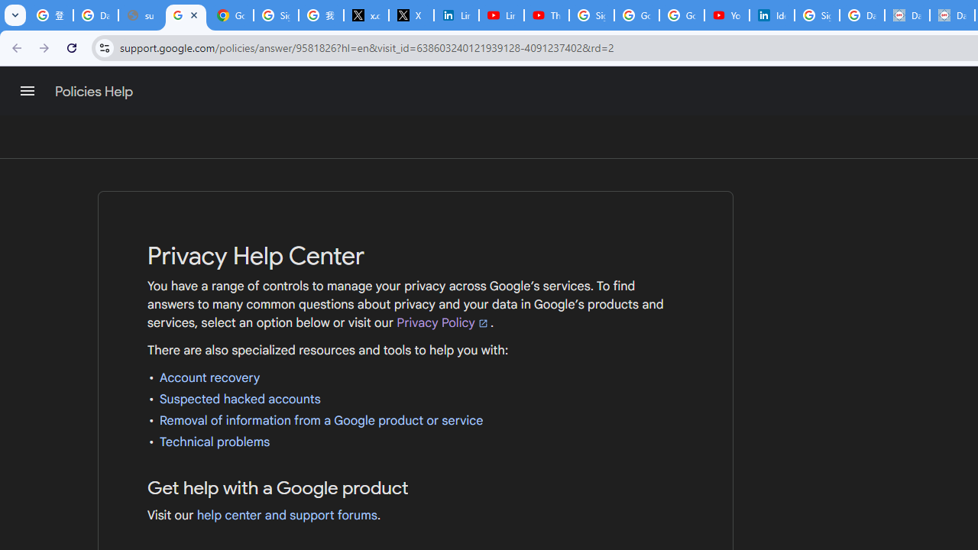 The image size is (978, 550). What do you see at coordinates (185, 15) in the screenshot?
I see `Privacy Help Center - Policies Help` at bounding box center [185, 15].